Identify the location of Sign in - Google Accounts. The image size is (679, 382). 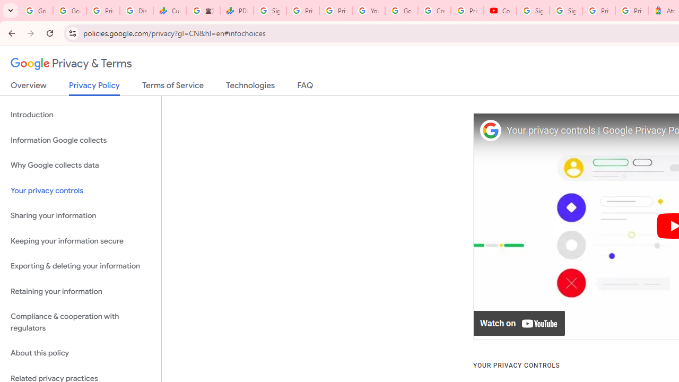
(269, 11).